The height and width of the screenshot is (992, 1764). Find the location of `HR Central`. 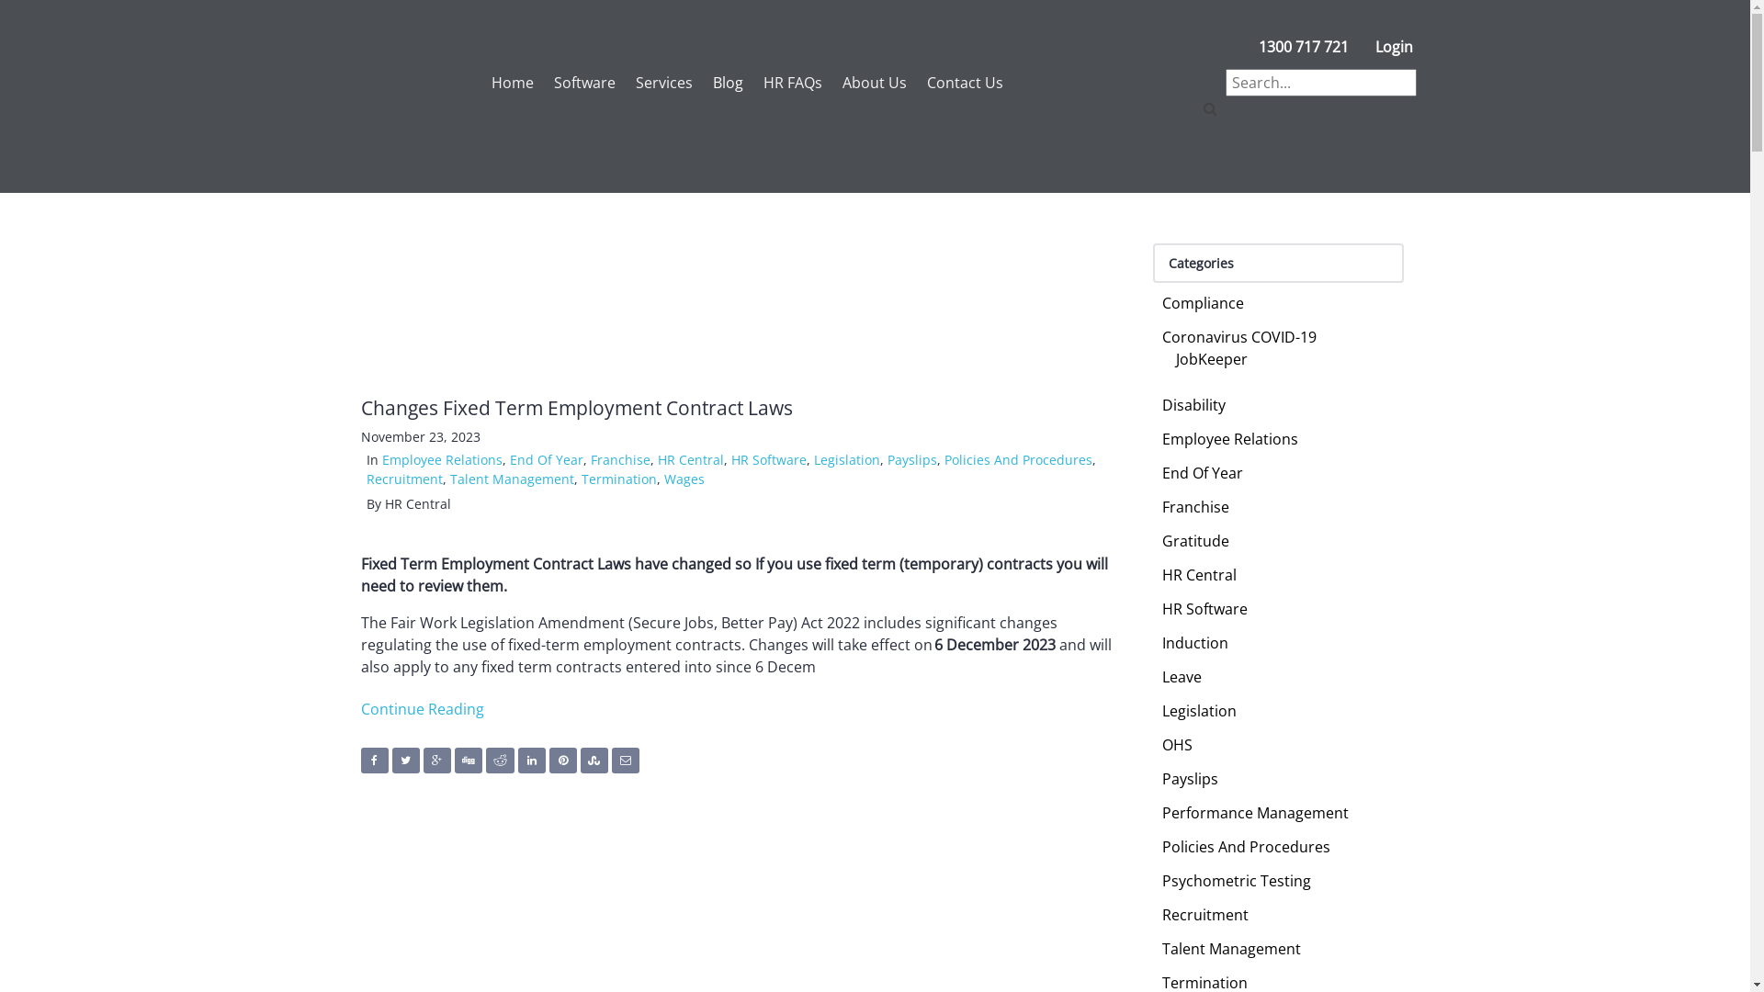

HR Central is located at coordinates (1200, 575).